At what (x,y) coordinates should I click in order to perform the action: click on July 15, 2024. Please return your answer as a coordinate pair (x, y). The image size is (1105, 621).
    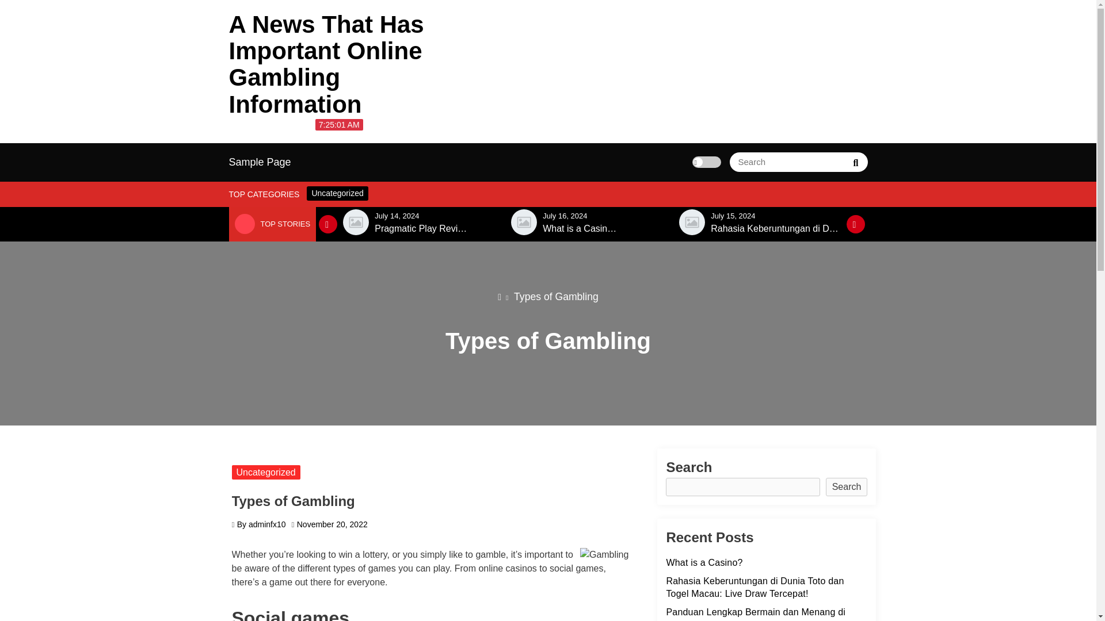
    Looking at the image, I should click on (732, 216).